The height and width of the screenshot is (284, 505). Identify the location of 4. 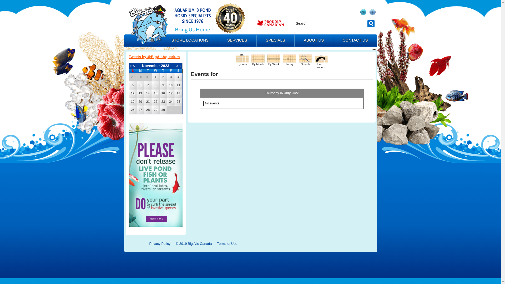
(178, 77).